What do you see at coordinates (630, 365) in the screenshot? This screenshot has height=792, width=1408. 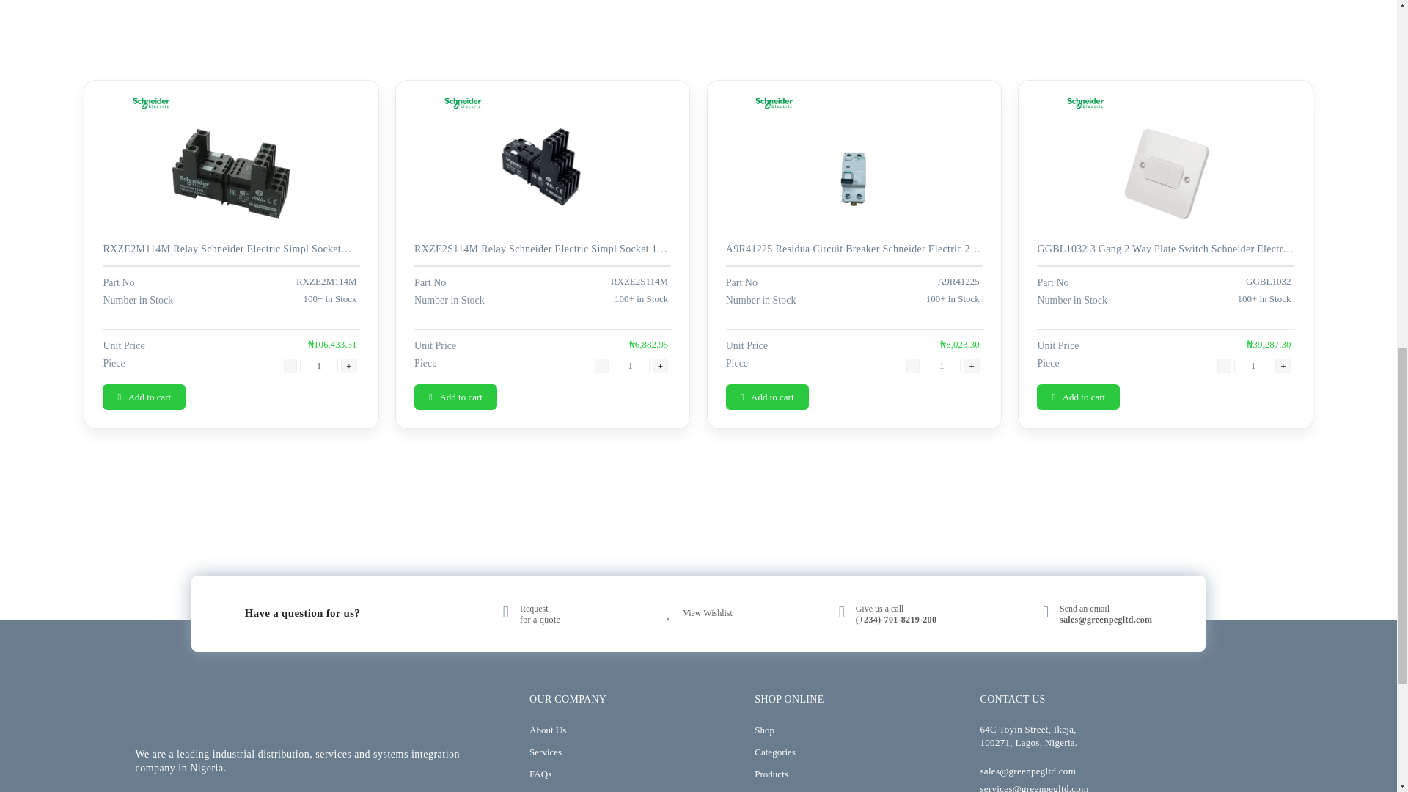 I see `1` at bounding box center [630, 365].